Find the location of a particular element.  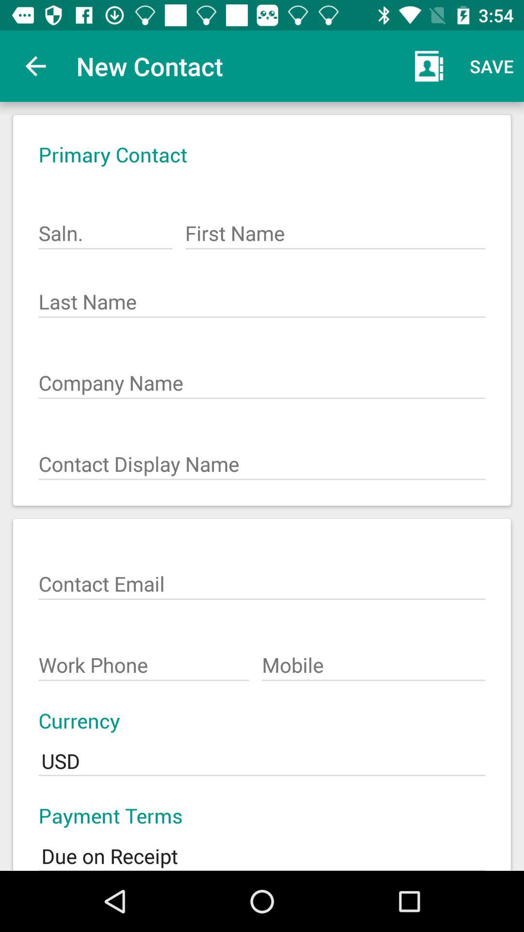

select a text field with text mobile on a page is located at coordinates (374, 660).